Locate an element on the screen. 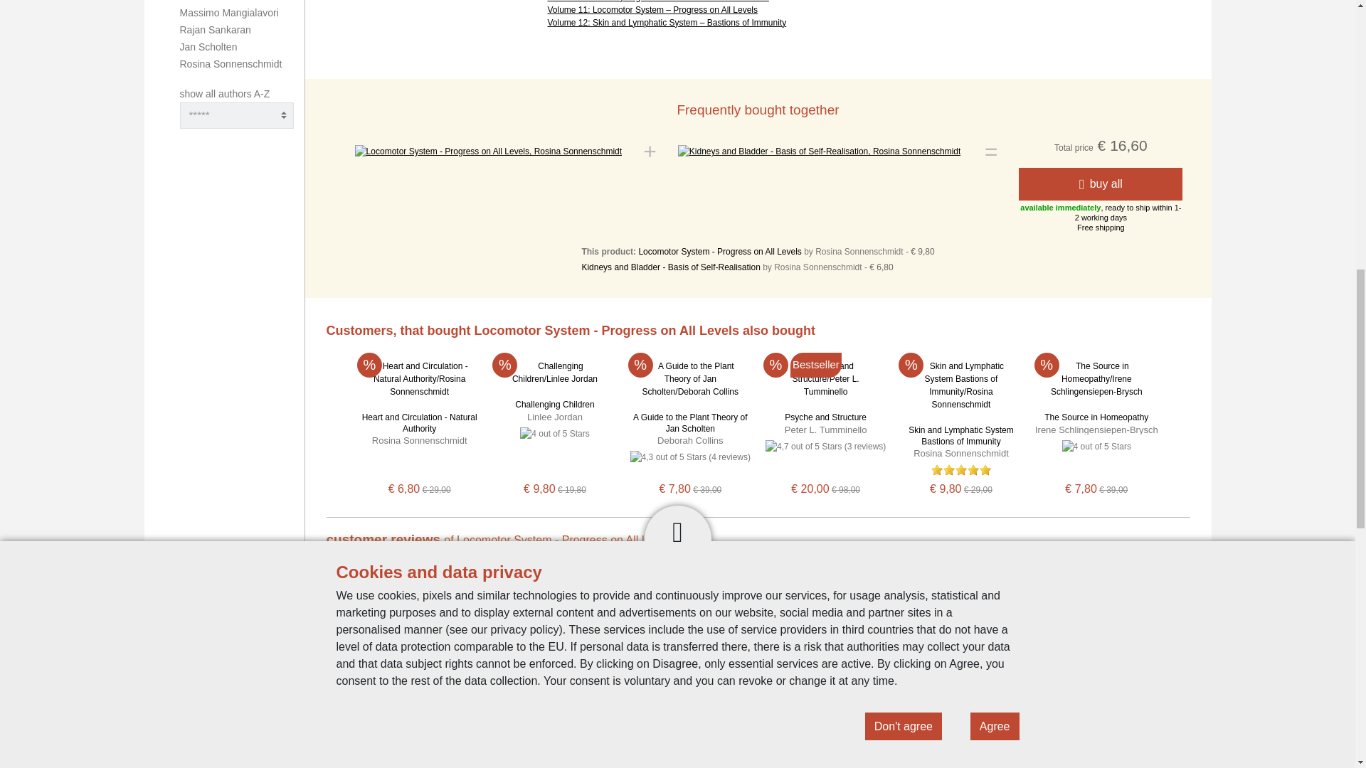 The image size is (1366, 768). Rajan Sankaran is located at coordinates (214, 29).